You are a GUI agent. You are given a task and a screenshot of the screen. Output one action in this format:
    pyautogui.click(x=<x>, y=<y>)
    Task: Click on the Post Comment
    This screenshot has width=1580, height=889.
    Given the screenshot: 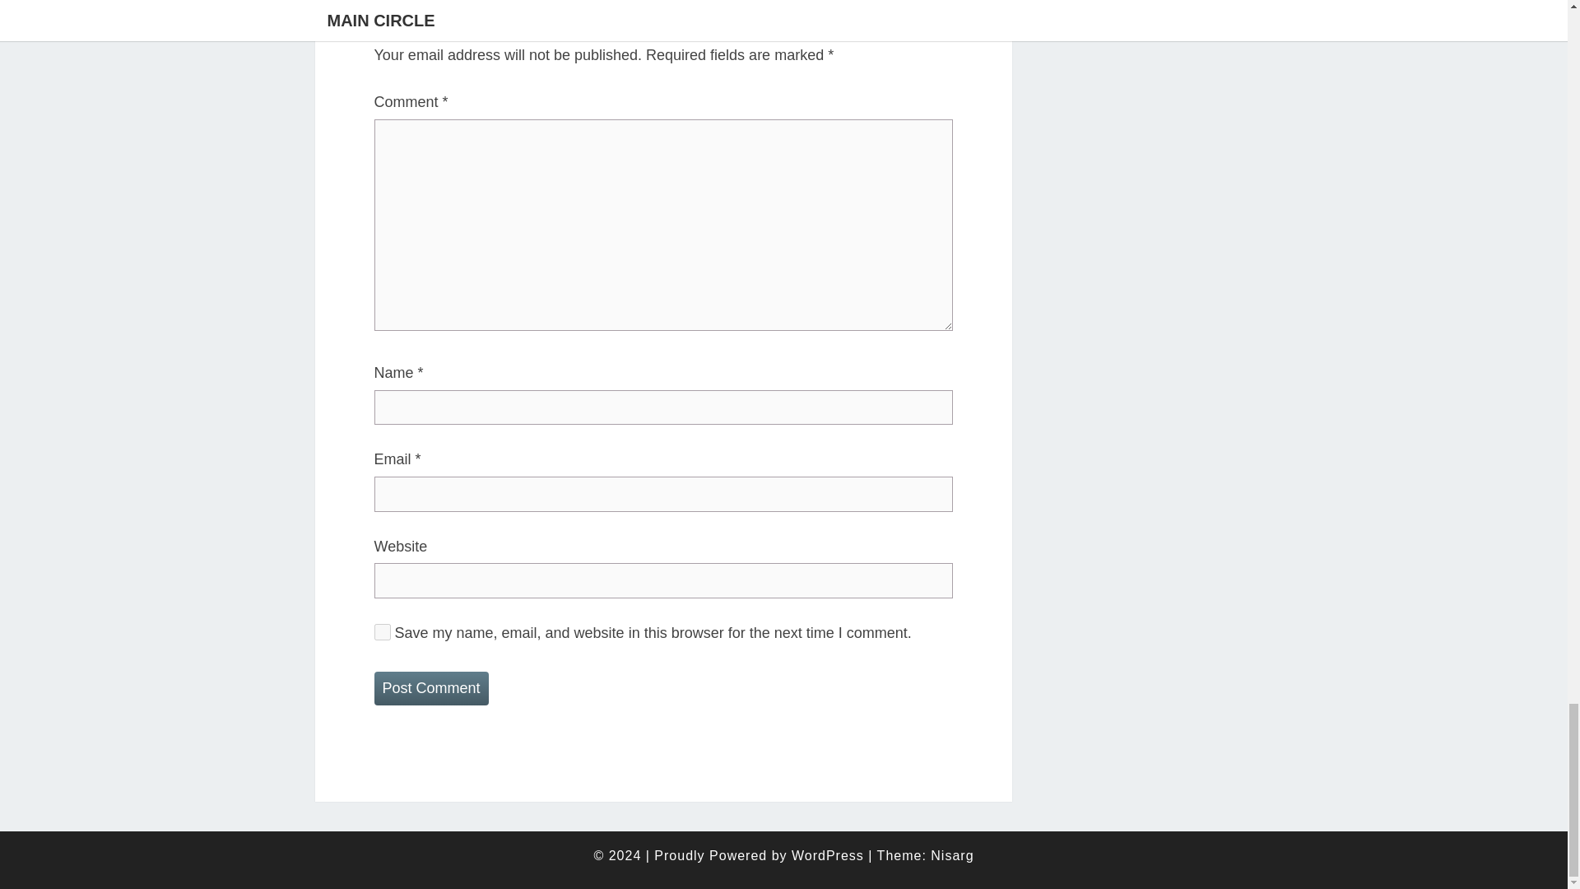 What is the action you would take?
    pyautogui.click(x=430, y=688)
    